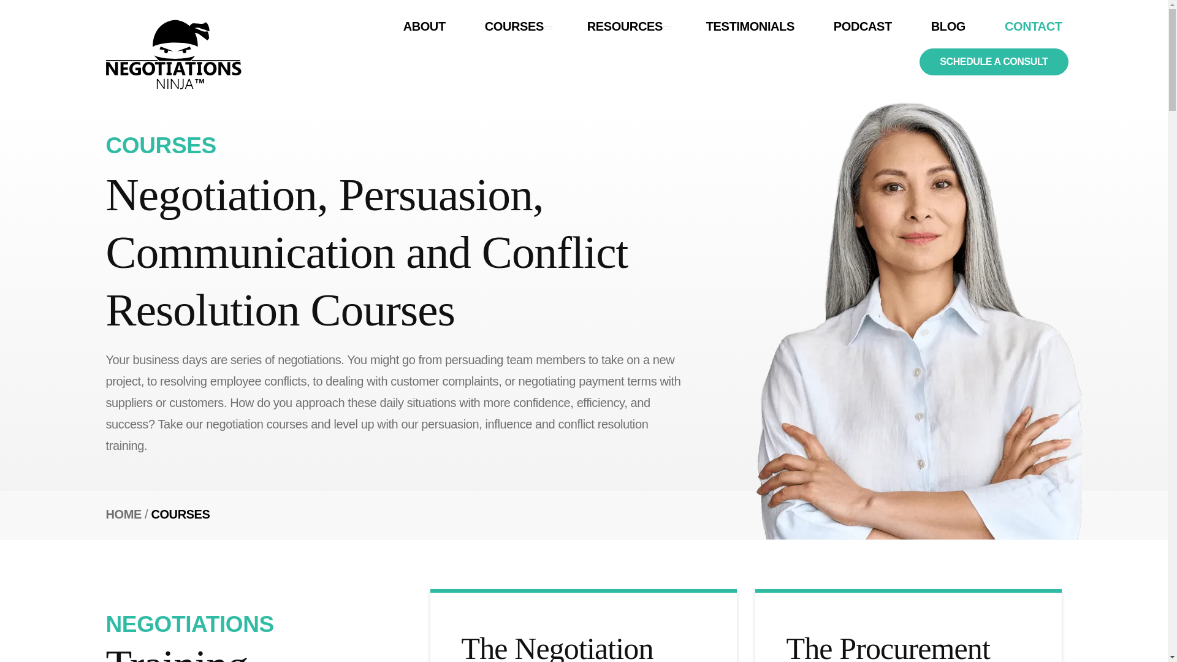  What do you see at coordinates (750, 26) in the screenshot?
I see `TESTIMONIALS` at bounding box center [750, 26].